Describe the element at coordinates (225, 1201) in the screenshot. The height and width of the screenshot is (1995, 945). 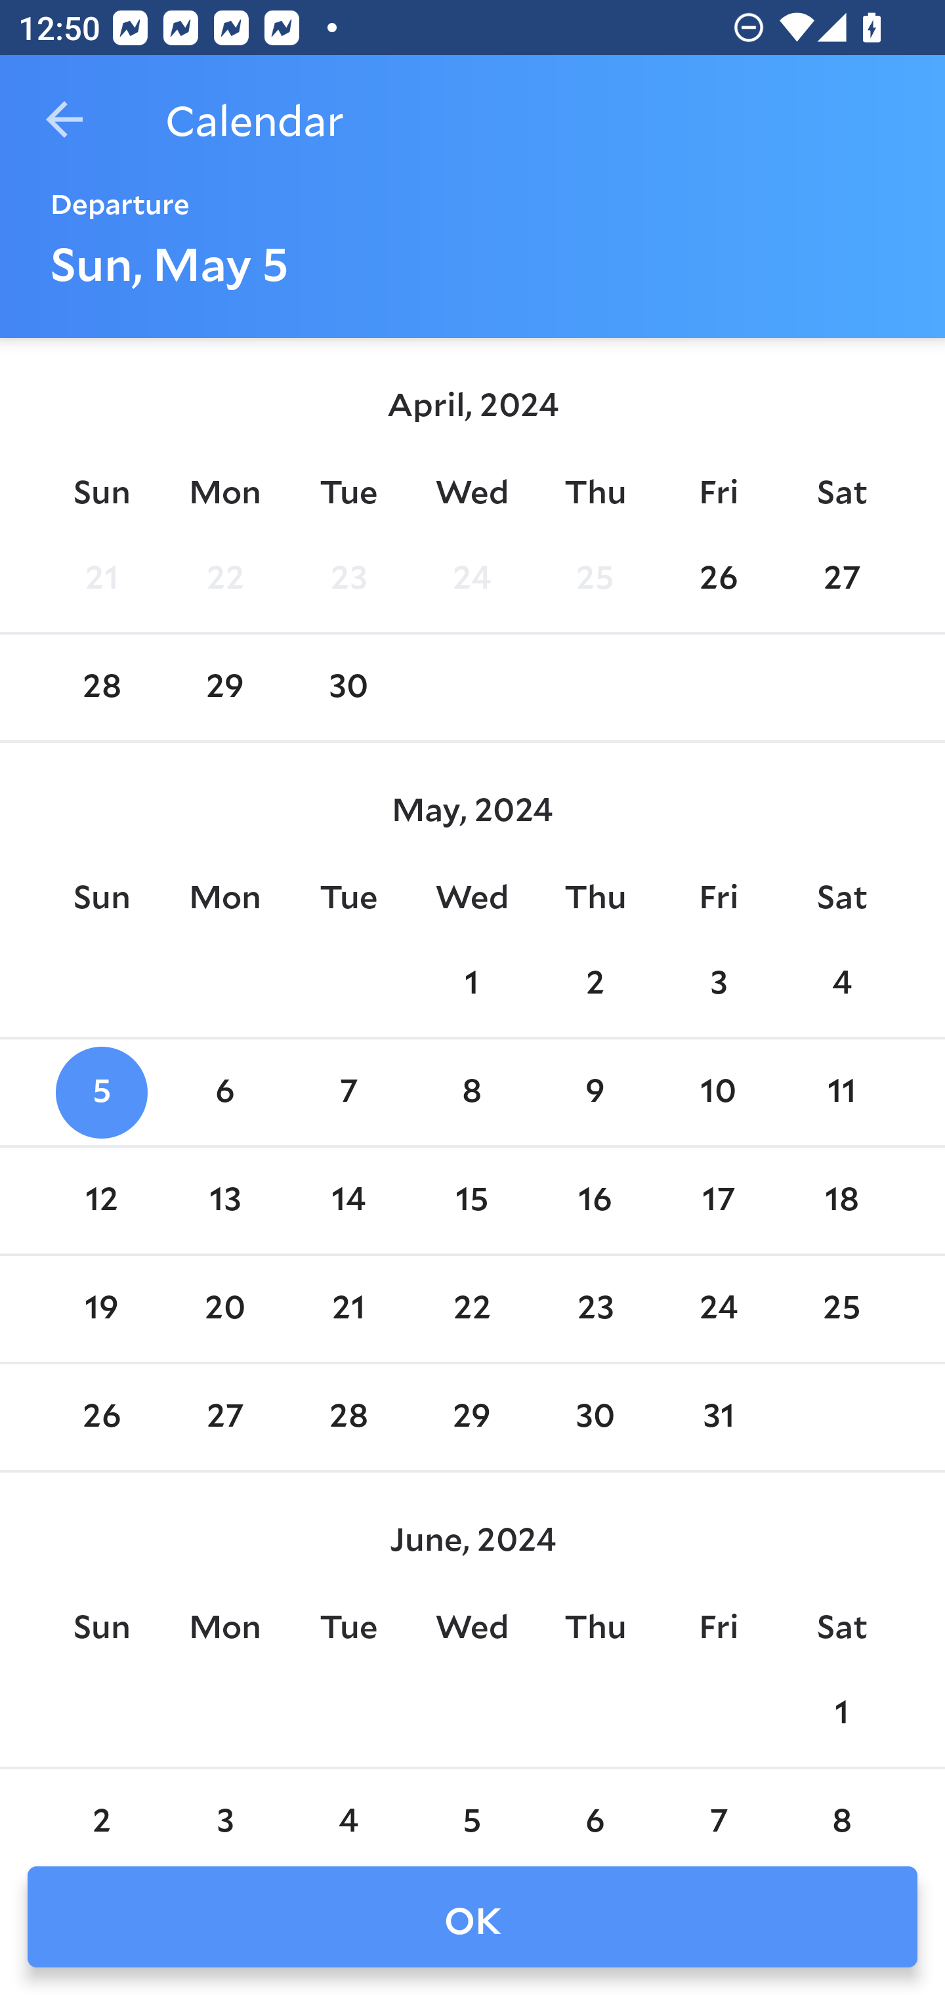
I see `13` at that location.